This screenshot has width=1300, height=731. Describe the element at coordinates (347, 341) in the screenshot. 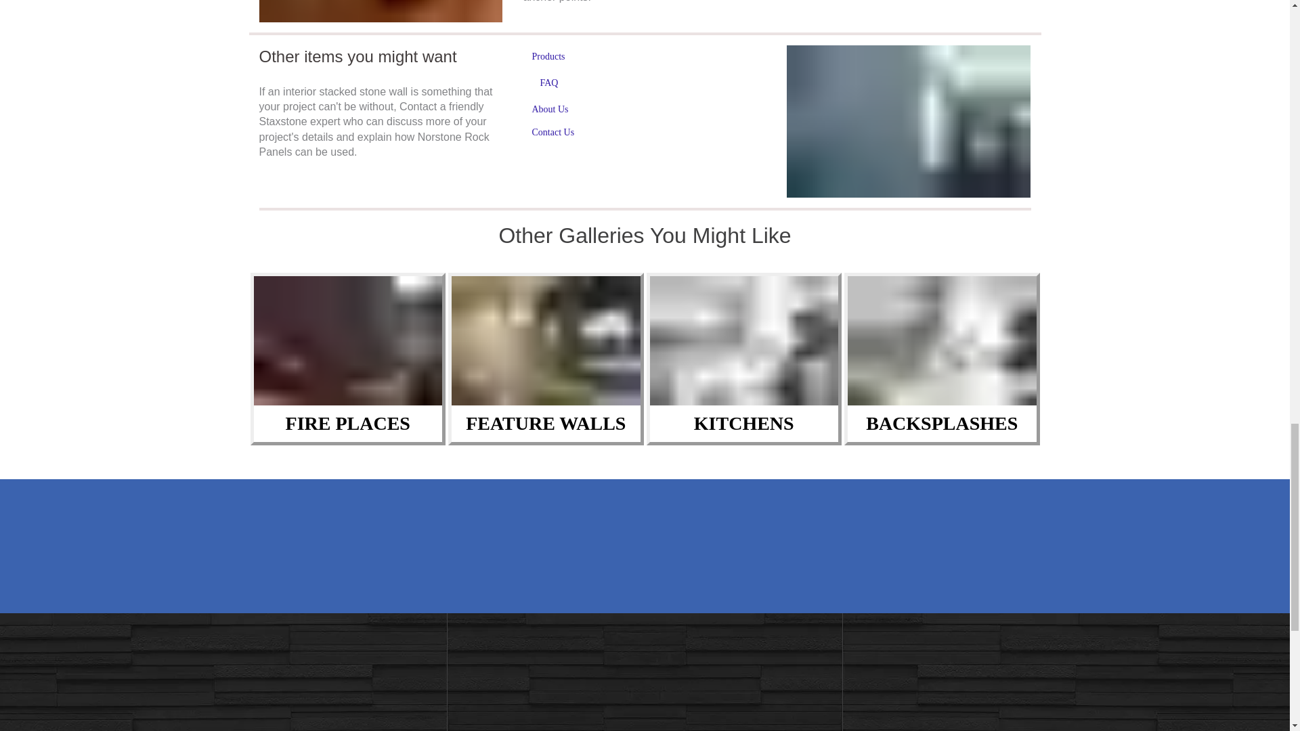

I see `Staxstone Natural Stone Veneer - Gallery Fireplaces` at that location.